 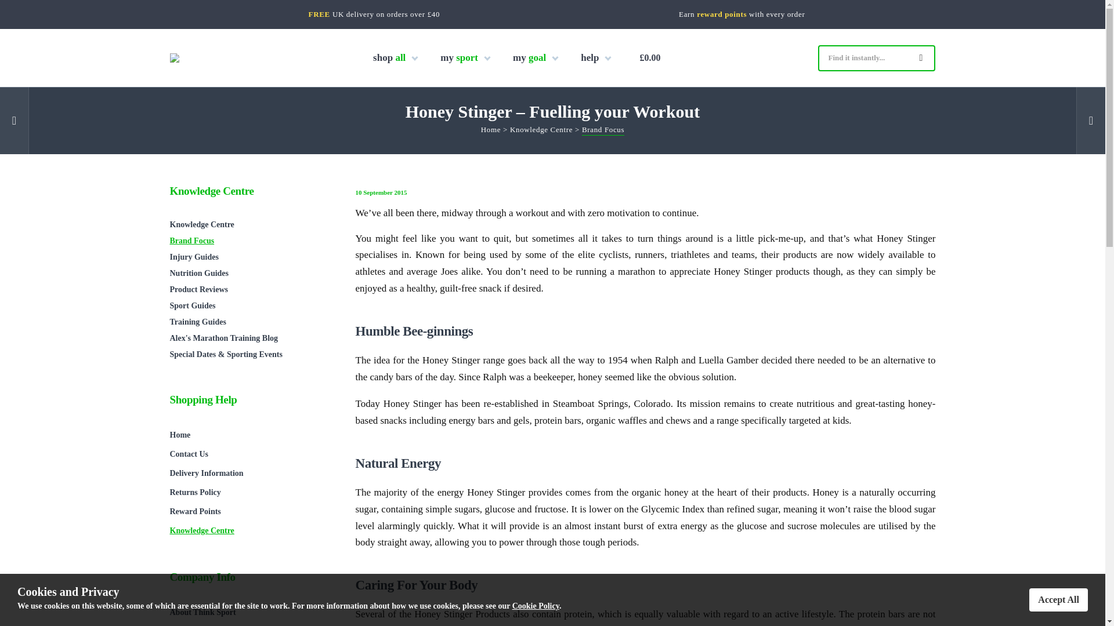 What do you see at coordinates (491, 130) in the screenshot?
I see `Home` at bounding box center [491, 130].